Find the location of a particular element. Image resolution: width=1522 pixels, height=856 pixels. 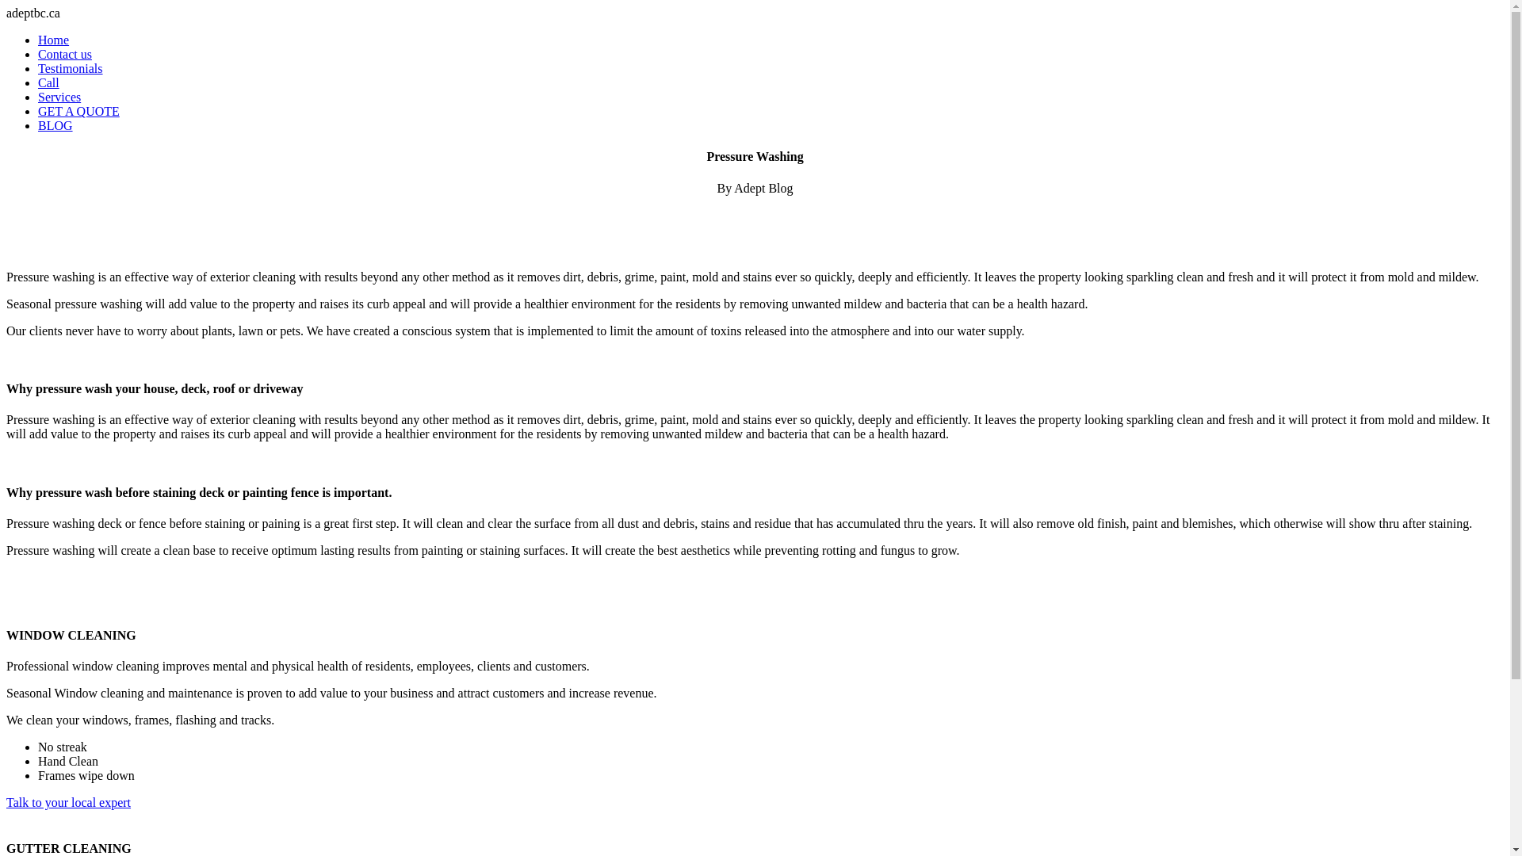

Testimonials is located at coordinates (71, 68).